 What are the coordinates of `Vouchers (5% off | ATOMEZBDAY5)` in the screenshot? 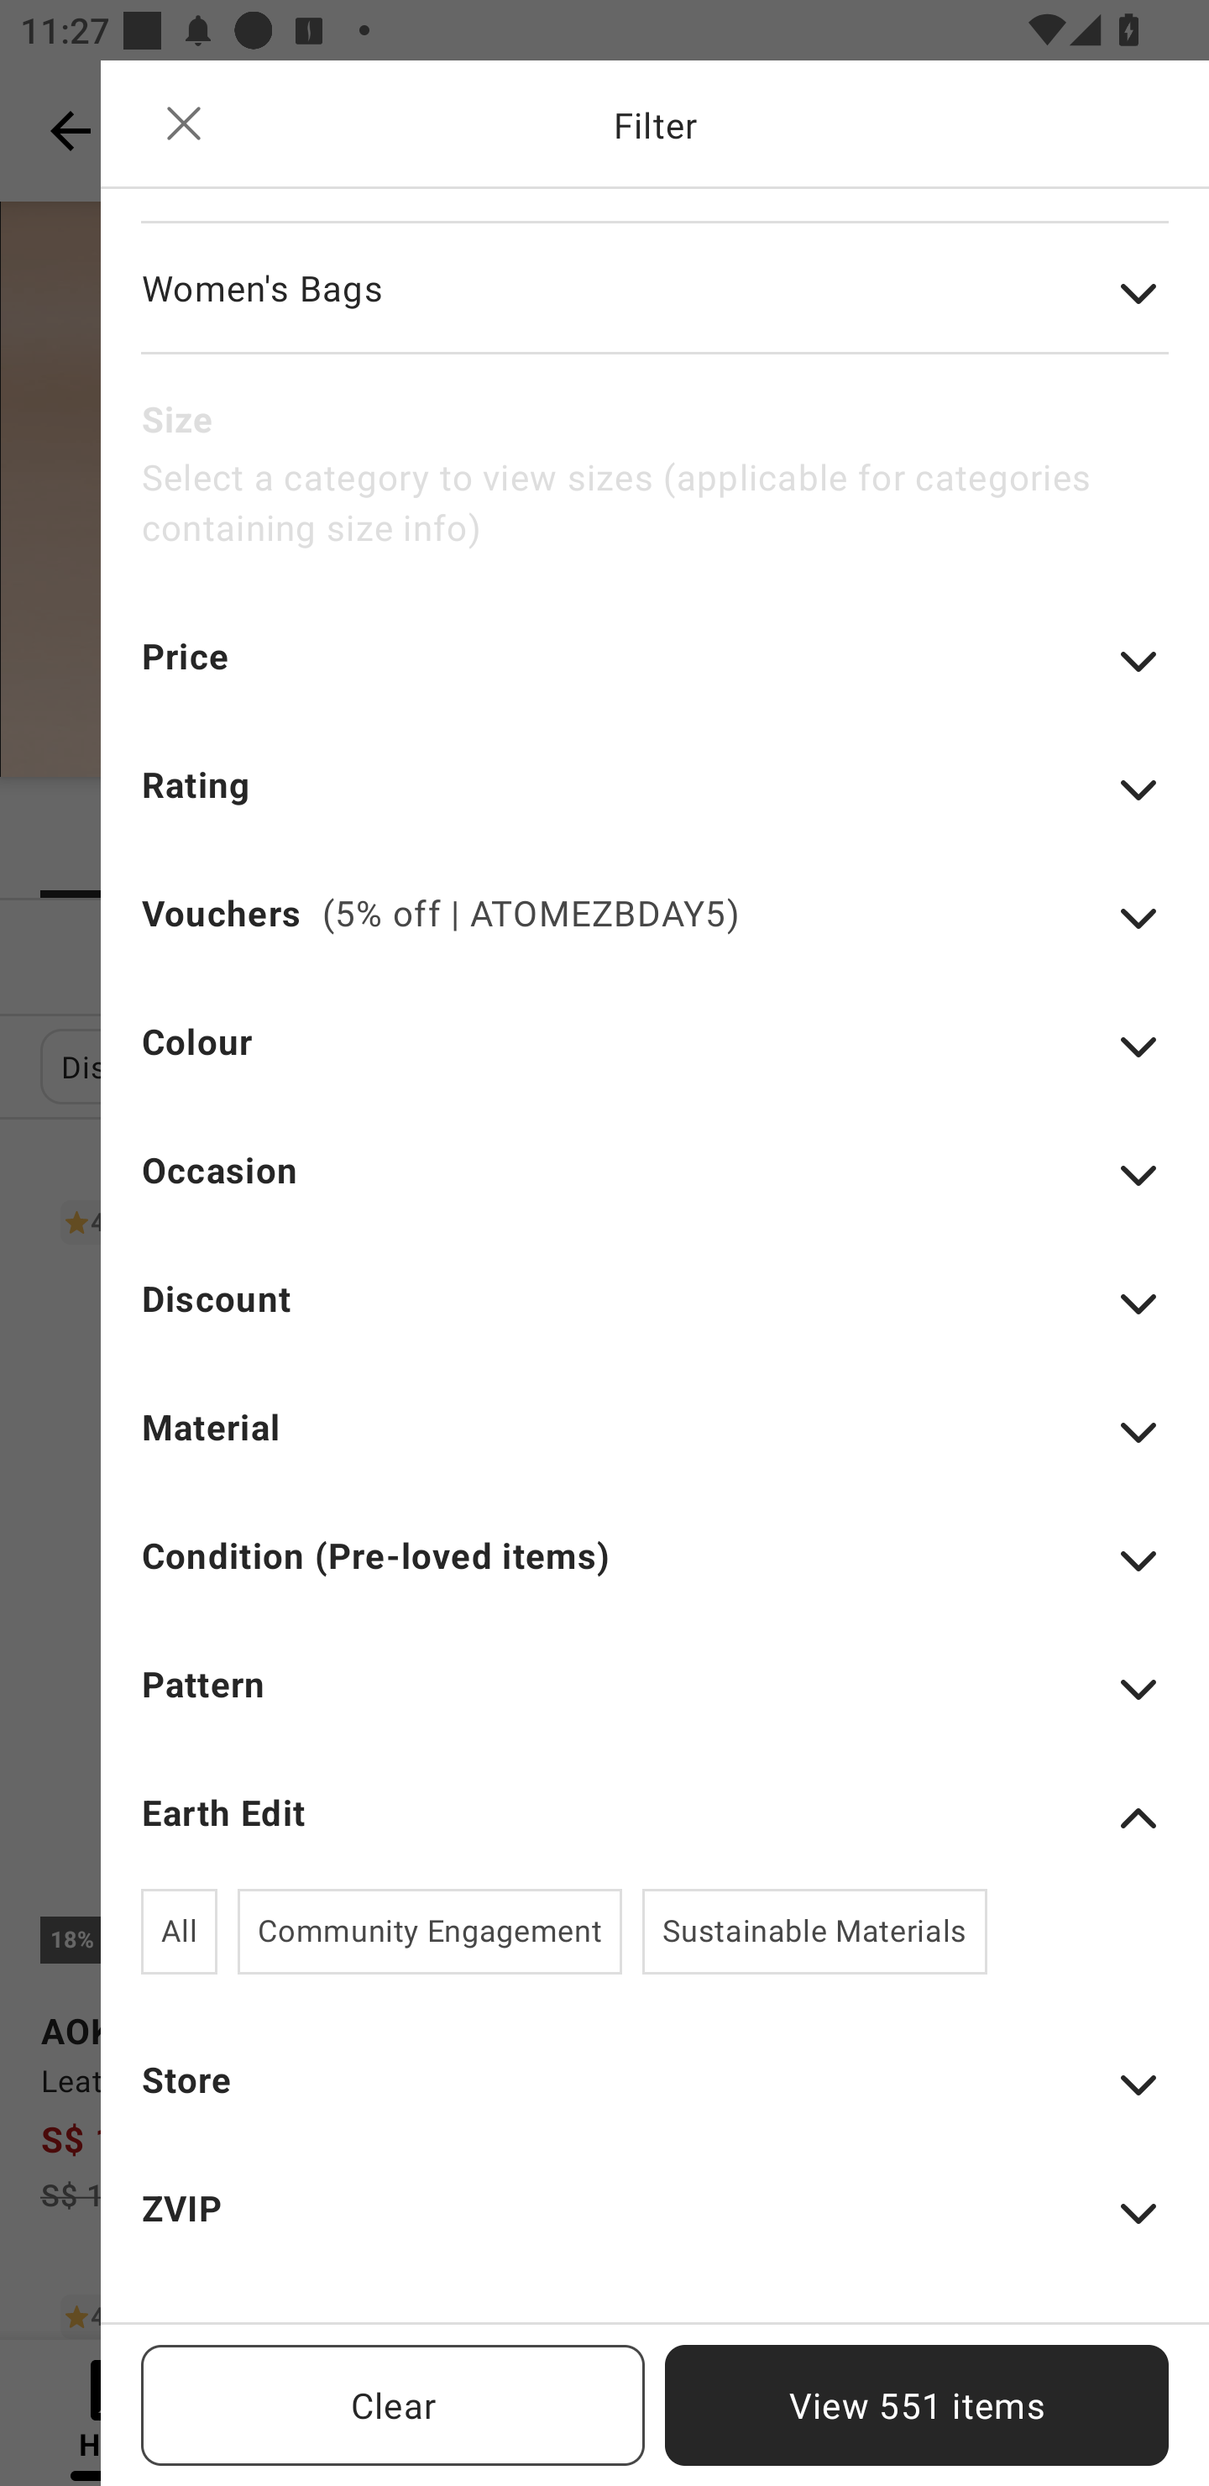 It's located at (655, 932).